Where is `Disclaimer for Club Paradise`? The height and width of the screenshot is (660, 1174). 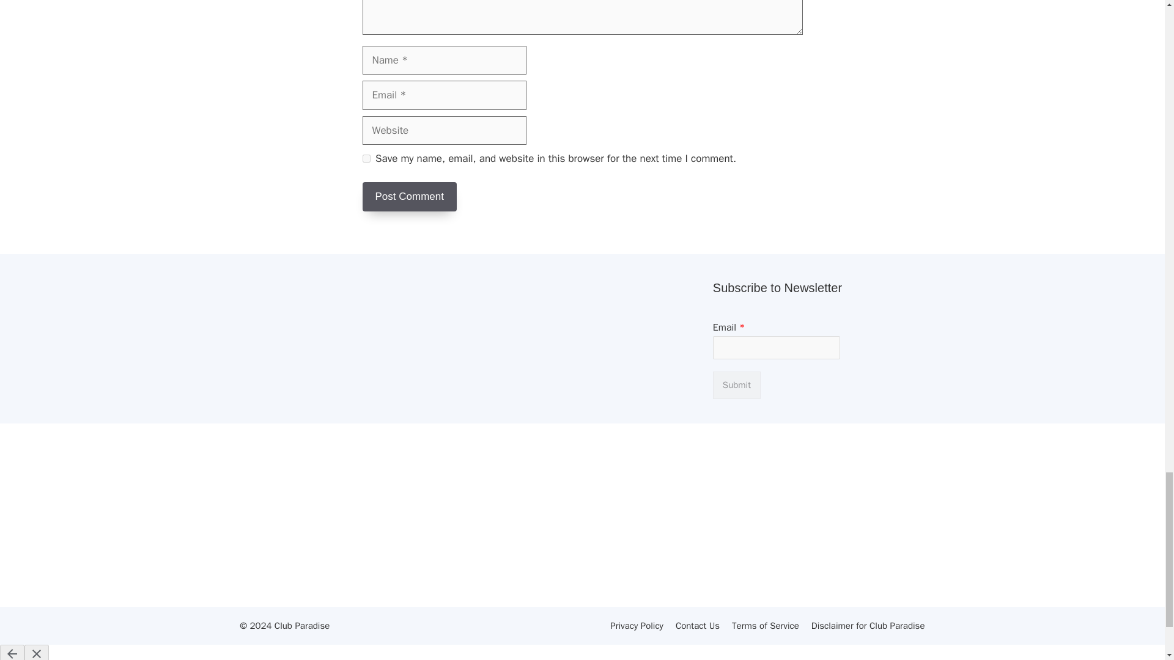 Disclaimer for Club Paradise is located at coordinates (868, 626).